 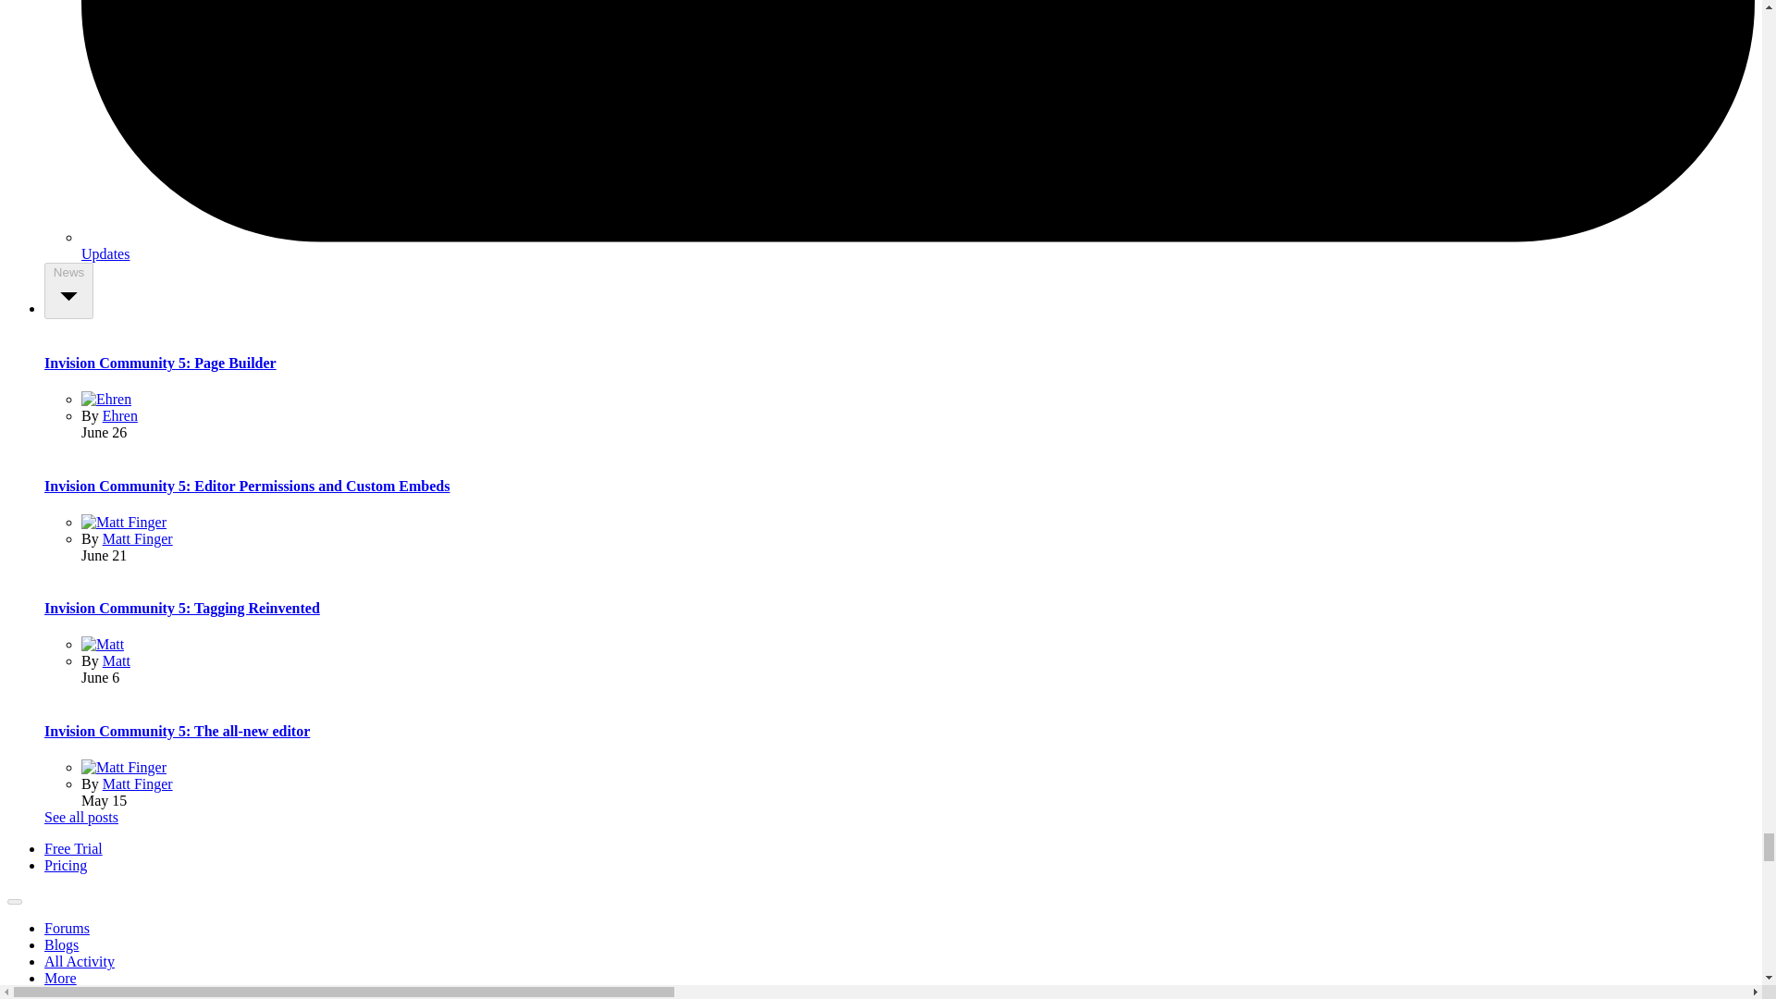 I want to click on Go to Matt Finger's profile, so click(x=124, y=767).